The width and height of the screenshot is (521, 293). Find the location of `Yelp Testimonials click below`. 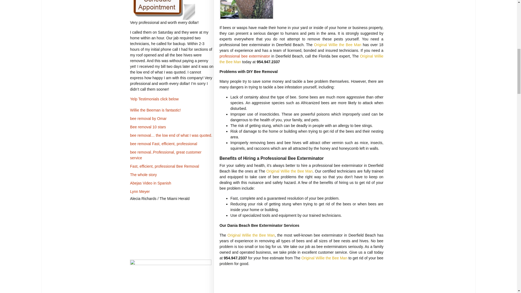

Yelp Testimonials click below is located at coordinates (154, 99).